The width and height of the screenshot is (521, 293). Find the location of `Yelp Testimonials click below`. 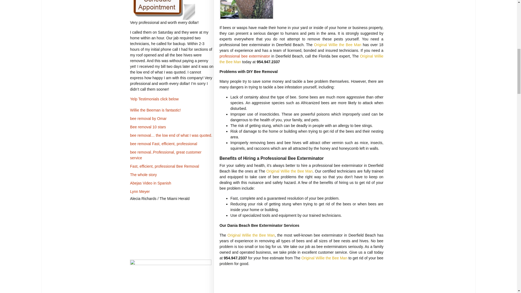

Yelp Testimonials click below is located at coordinates (154, 99).